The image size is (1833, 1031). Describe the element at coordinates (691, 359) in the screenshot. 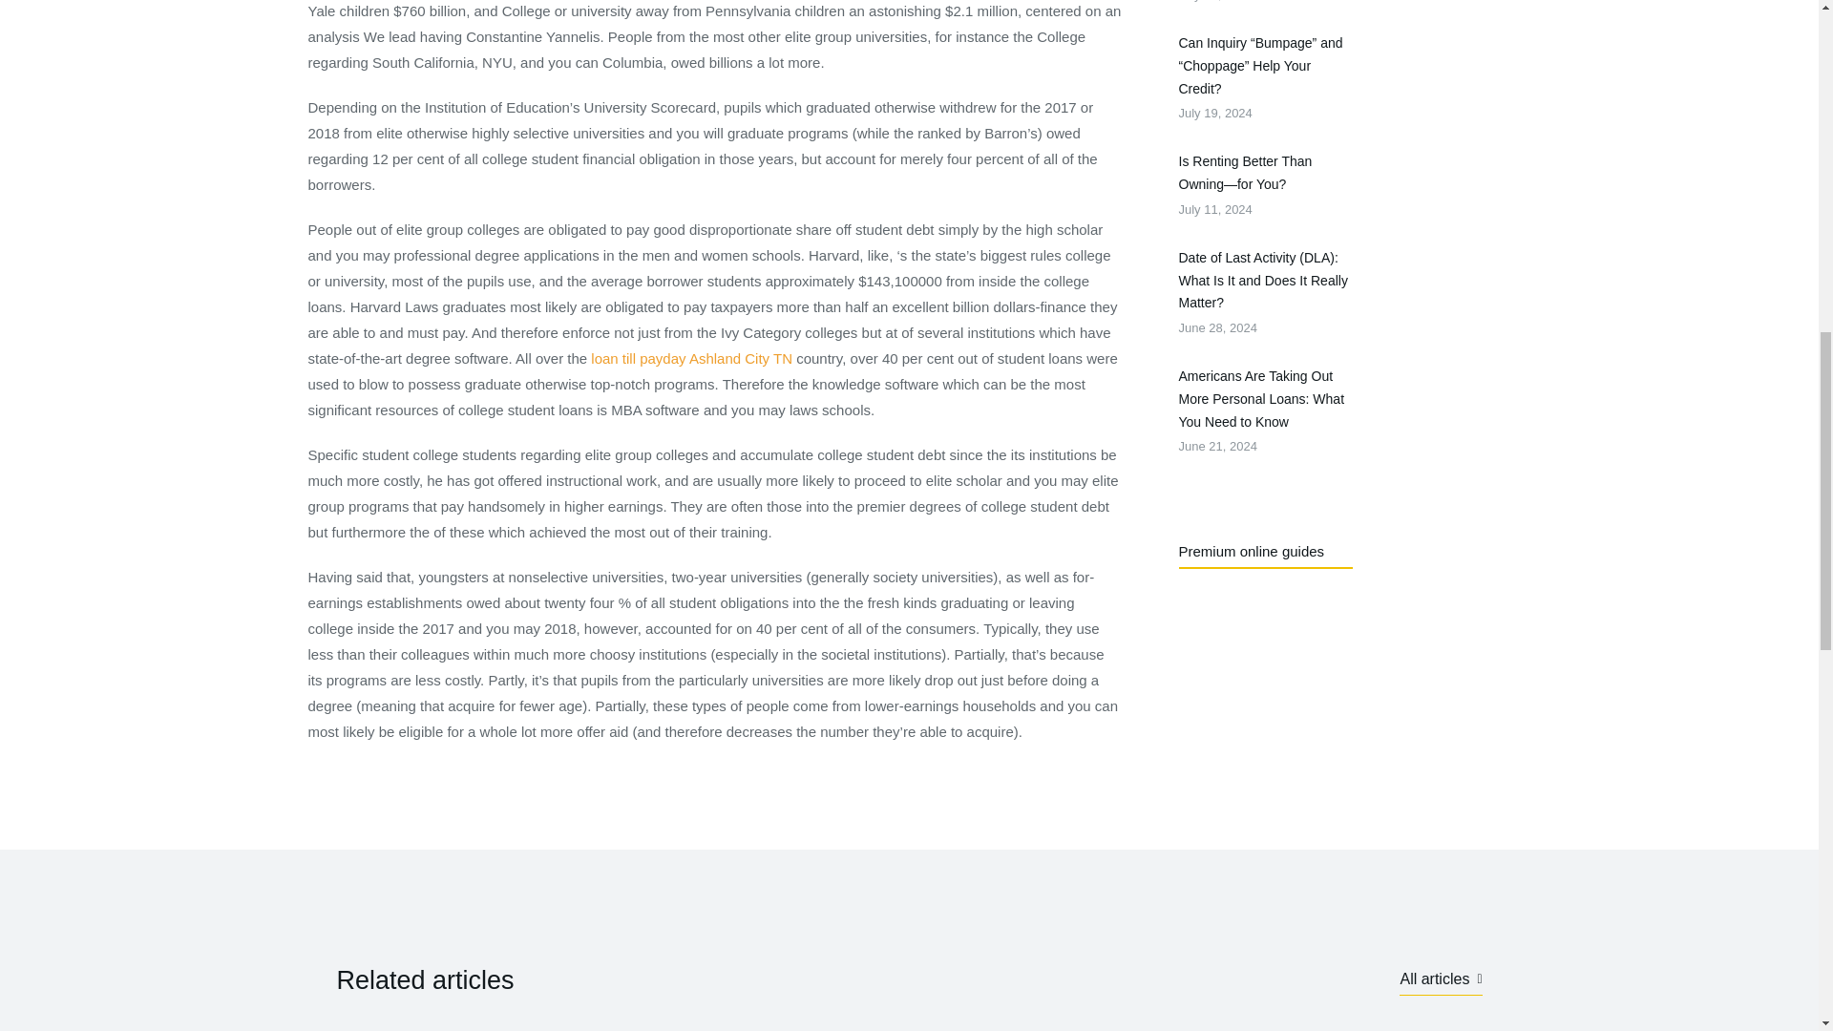

I see `All articles` at that location.